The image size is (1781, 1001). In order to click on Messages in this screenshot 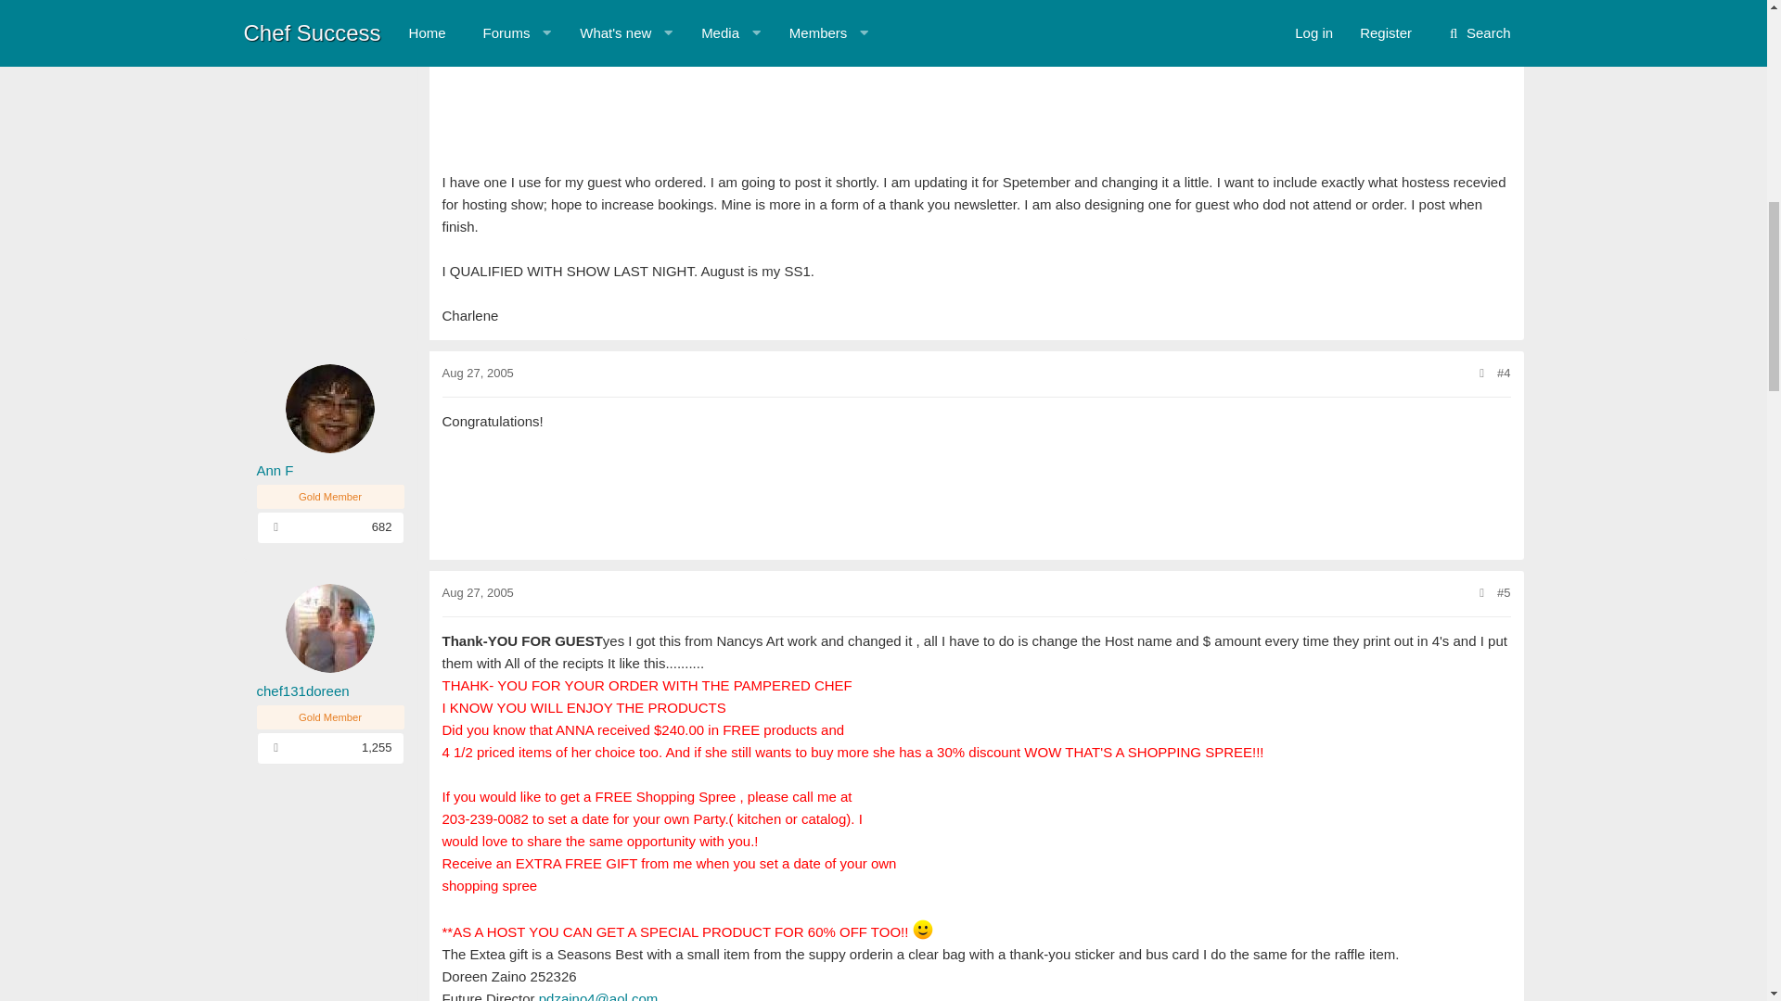, I will do `click(275, 747)`.